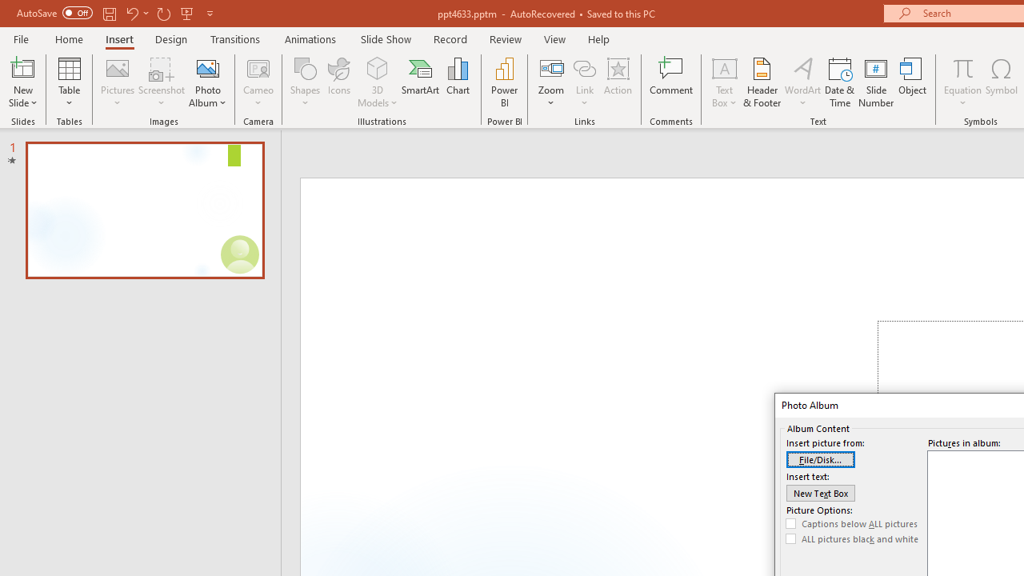 This screenshot has width=1024, height=576. What do you see at coordinates (339, 82) in the screenshot?
I see `Icons` at bounding box center [339, 82].